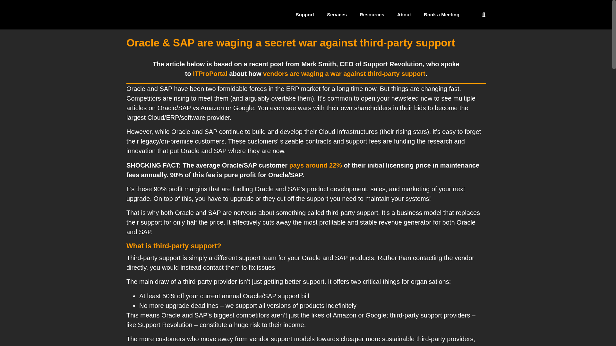 Image resolution: width=616 pixels, height=346 pixels. Describe the element at coordinates (372, 15) in the screenshot. I see `Resources` at that location.